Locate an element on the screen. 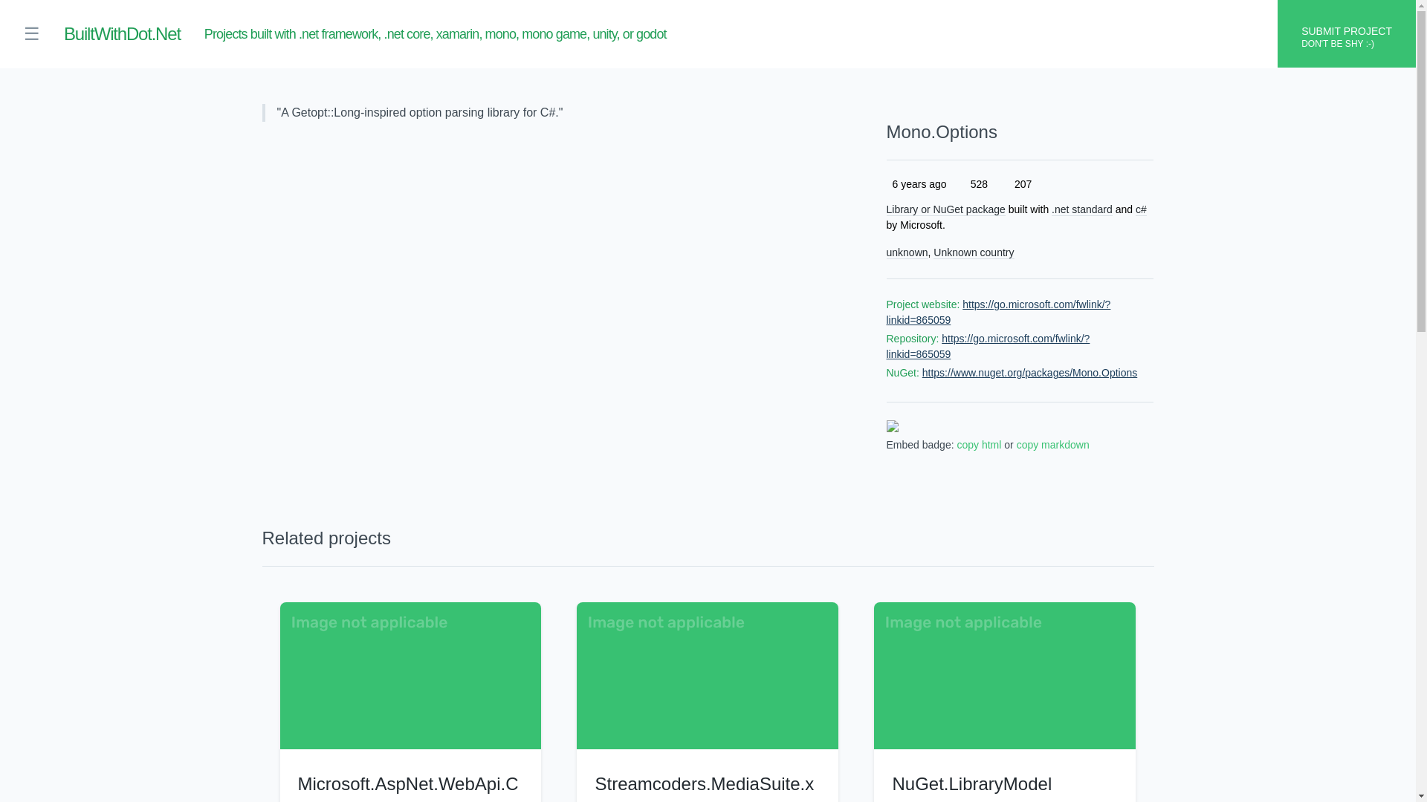  Unknown country is located at coordinates (973, 252).